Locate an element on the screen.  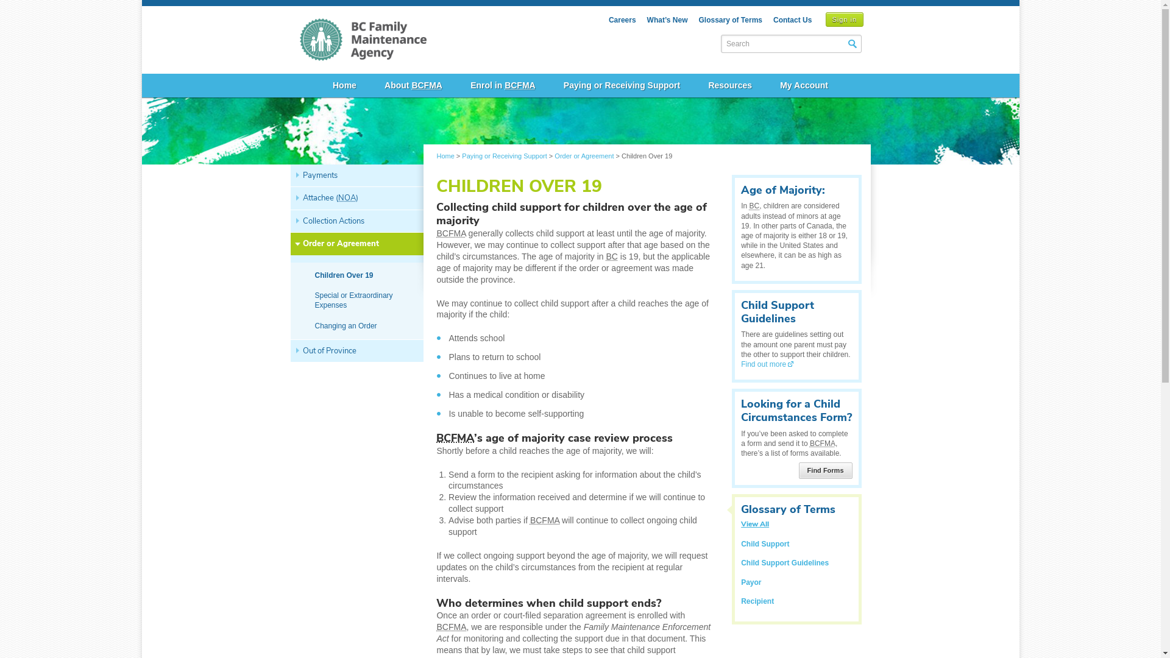
Special or Extraordinary Expenses is located at coordinates (358, 301).